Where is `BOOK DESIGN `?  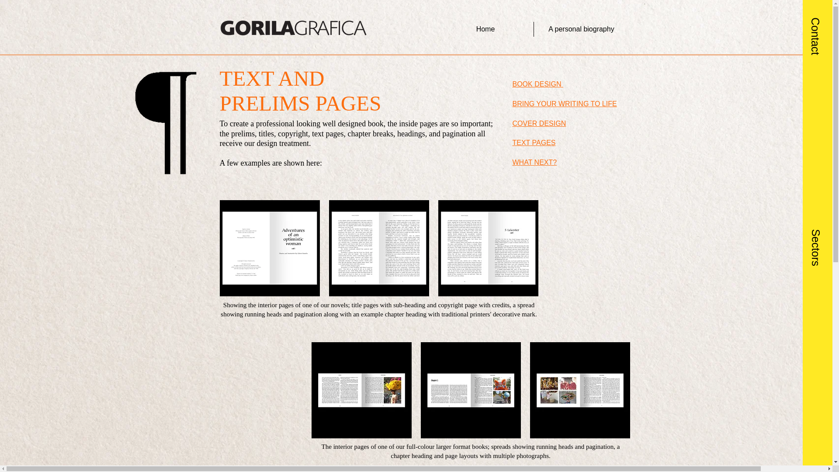 BOOK DESIGN  is located at coordinates (537, 84).